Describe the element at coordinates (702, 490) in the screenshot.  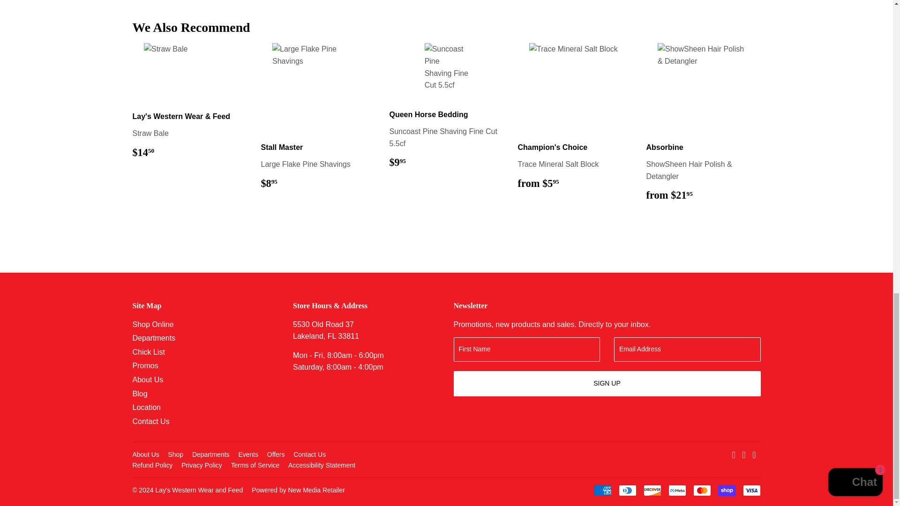
I see `Mastercard` at that location.